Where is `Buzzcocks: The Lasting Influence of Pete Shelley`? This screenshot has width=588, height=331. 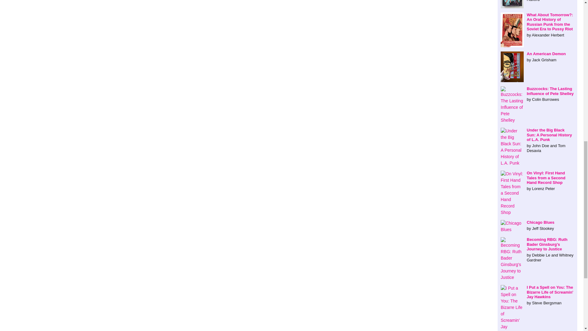 Buzzcocks: The Lasting Influence of Pete Shelley is located at coordinates (537, 94).